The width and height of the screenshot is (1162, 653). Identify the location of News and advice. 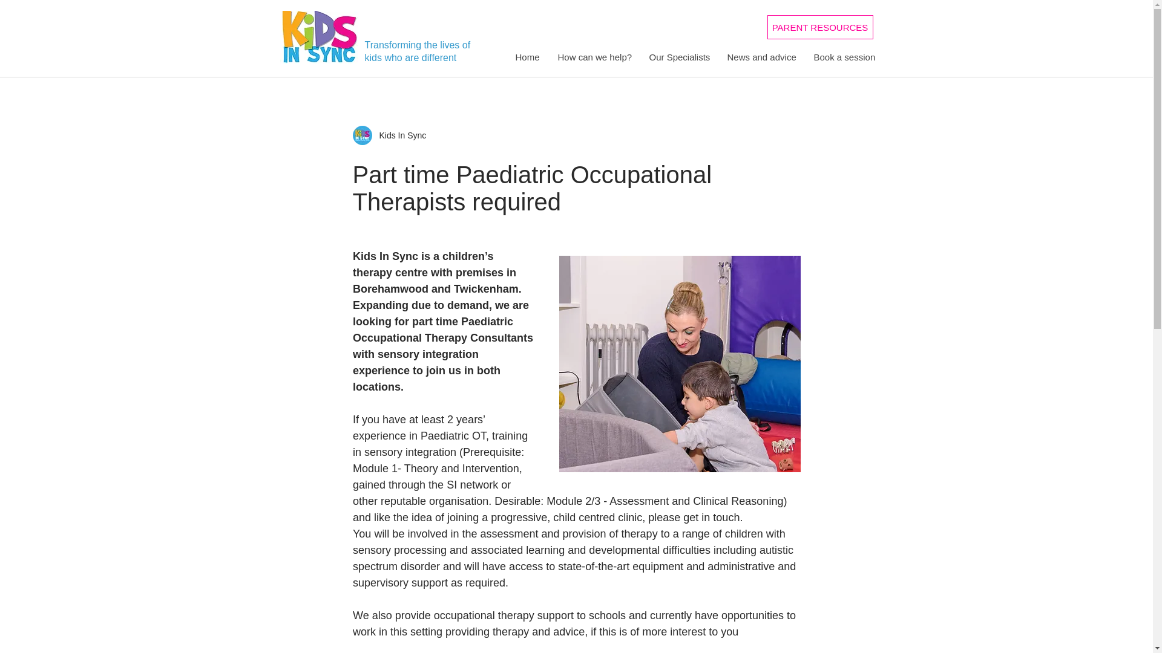
(761, 57).